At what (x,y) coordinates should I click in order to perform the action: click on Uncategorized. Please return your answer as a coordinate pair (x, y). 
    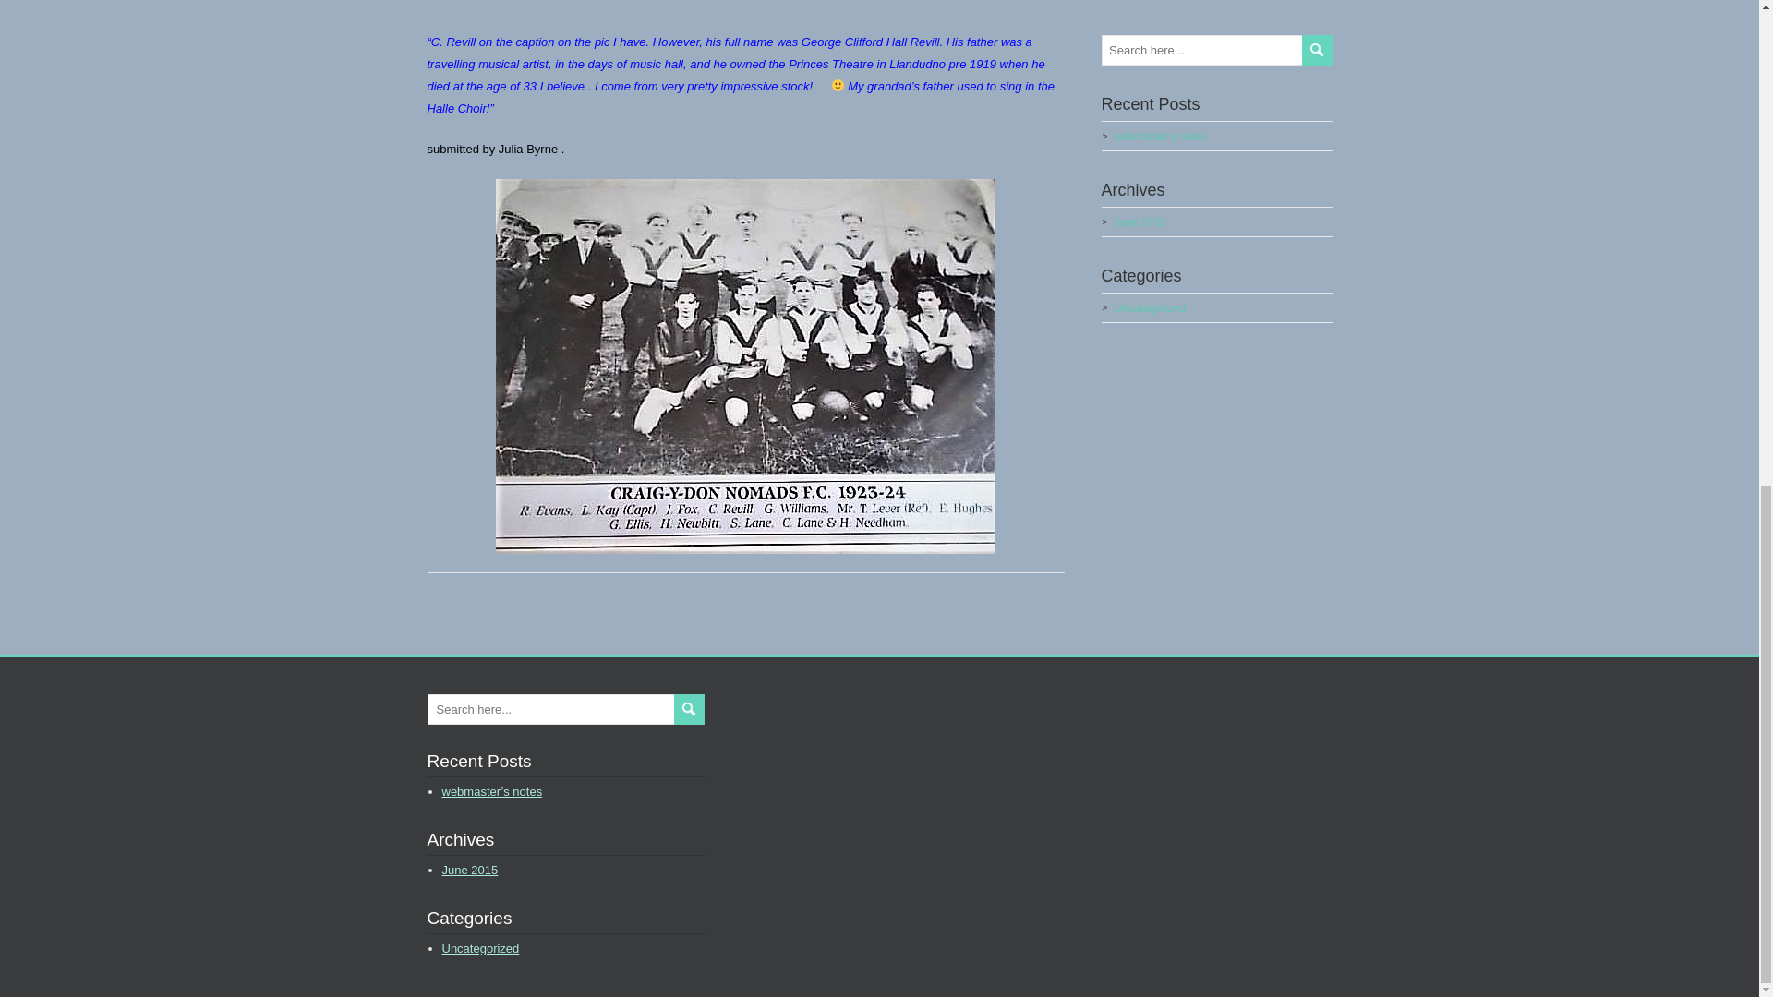
    Looking at the image, I should click on (1149, 308).